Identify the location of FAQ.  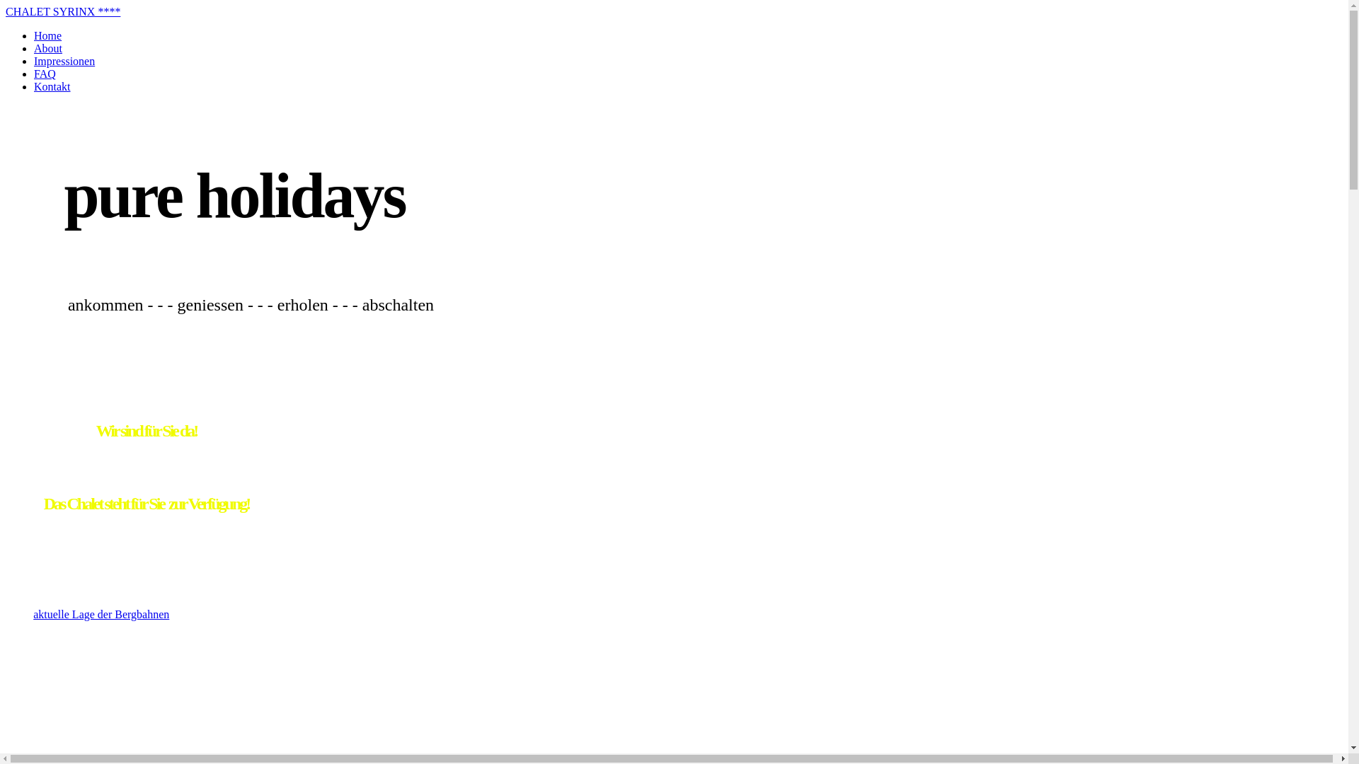
(45, 74).